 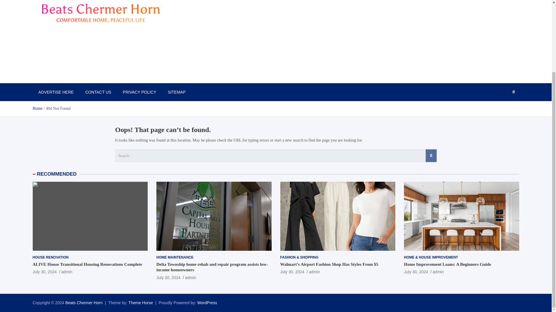 What do you see at coordinates (56, 92) in the screenshot?
I see `ADVERTISE HERE` at bounding box center [56, 92].